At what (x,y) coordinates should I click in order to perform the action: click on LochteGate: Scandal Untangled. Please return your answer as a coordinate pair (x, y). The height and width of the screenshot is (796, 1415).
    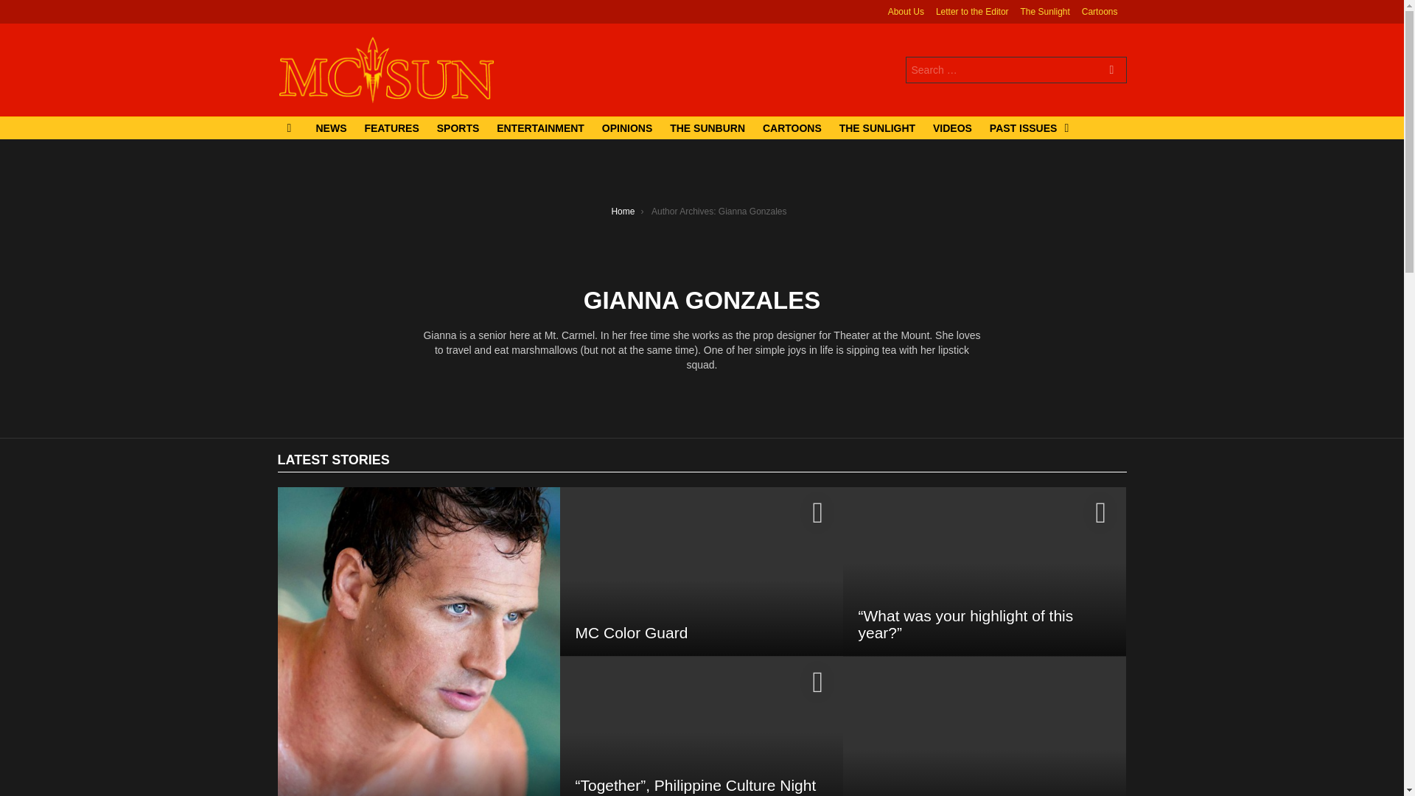
    Looking at the image, I should click on (419, 641).